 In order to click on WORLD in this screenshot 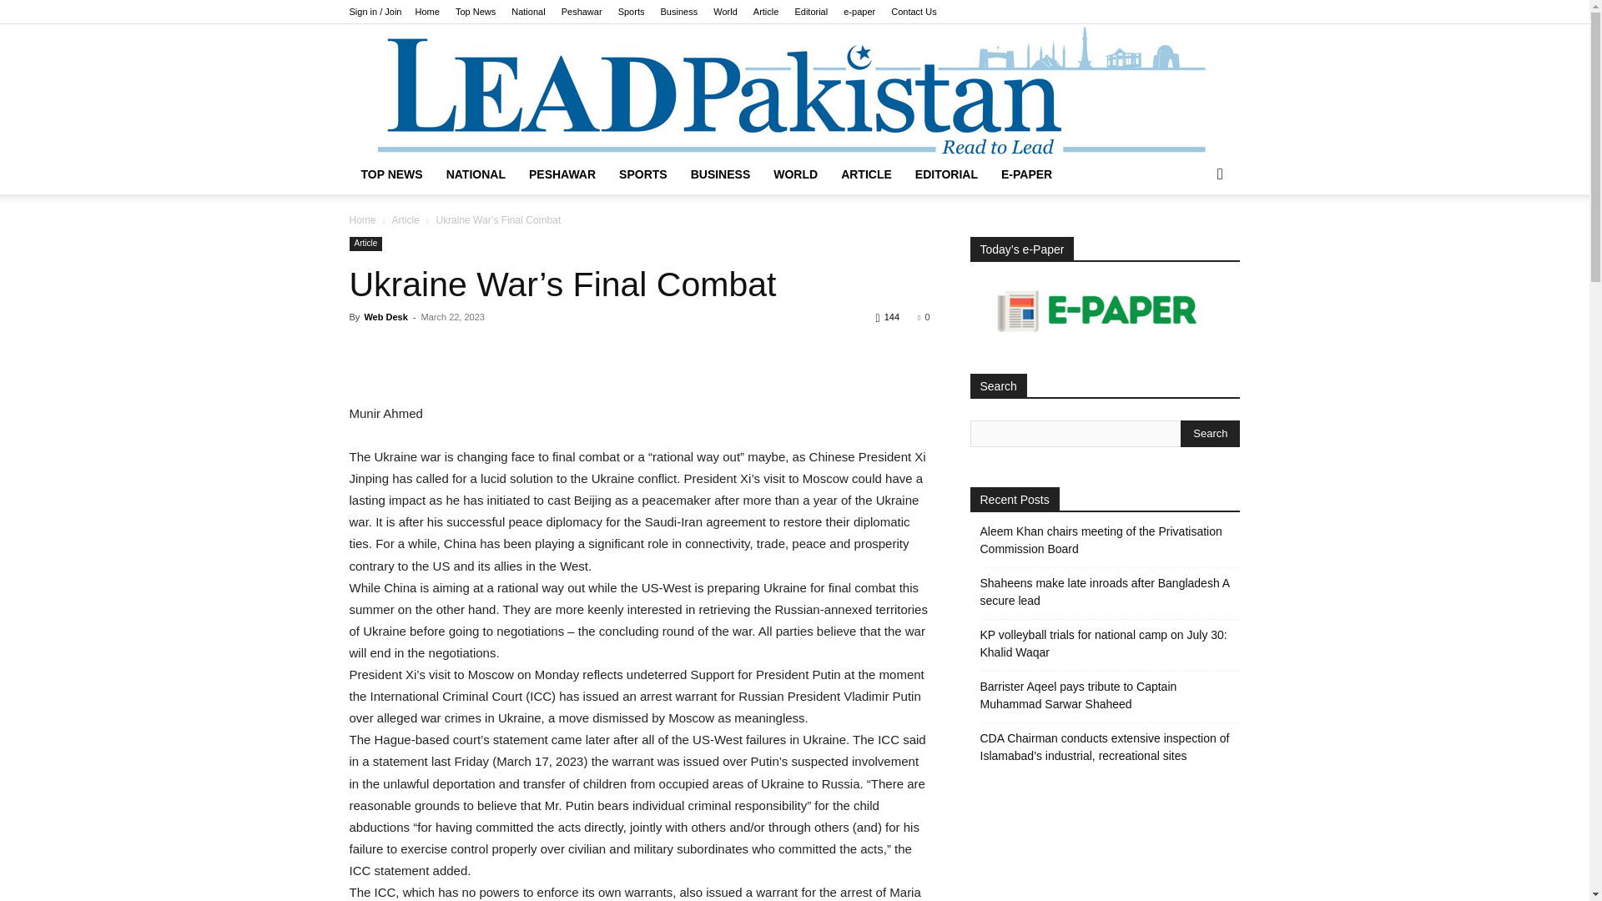, I will do `click(796, 174)`.